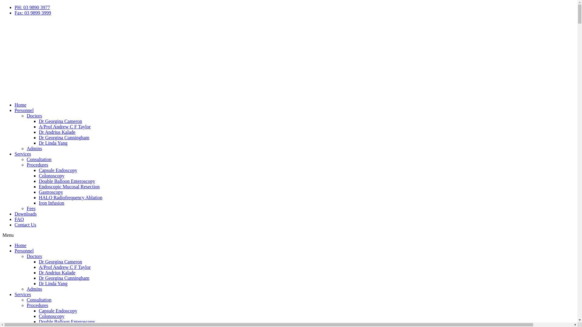  What do you see at coordinates (51, 192) in the screenshot?
I see `Gastroscopy` at bounding box center [51, 192].